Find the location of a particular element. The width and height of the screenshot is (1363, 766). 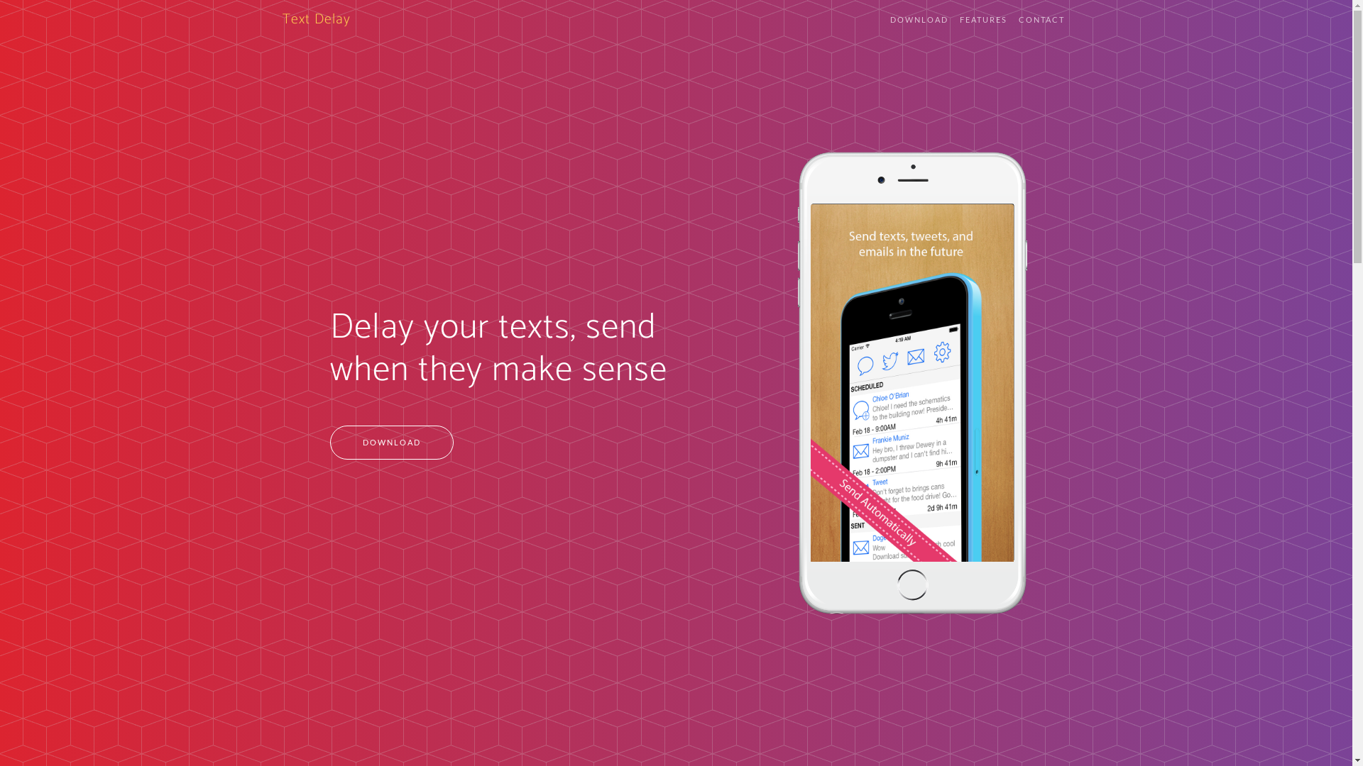

DOWNLOAD is located at coordinates (919, 20).